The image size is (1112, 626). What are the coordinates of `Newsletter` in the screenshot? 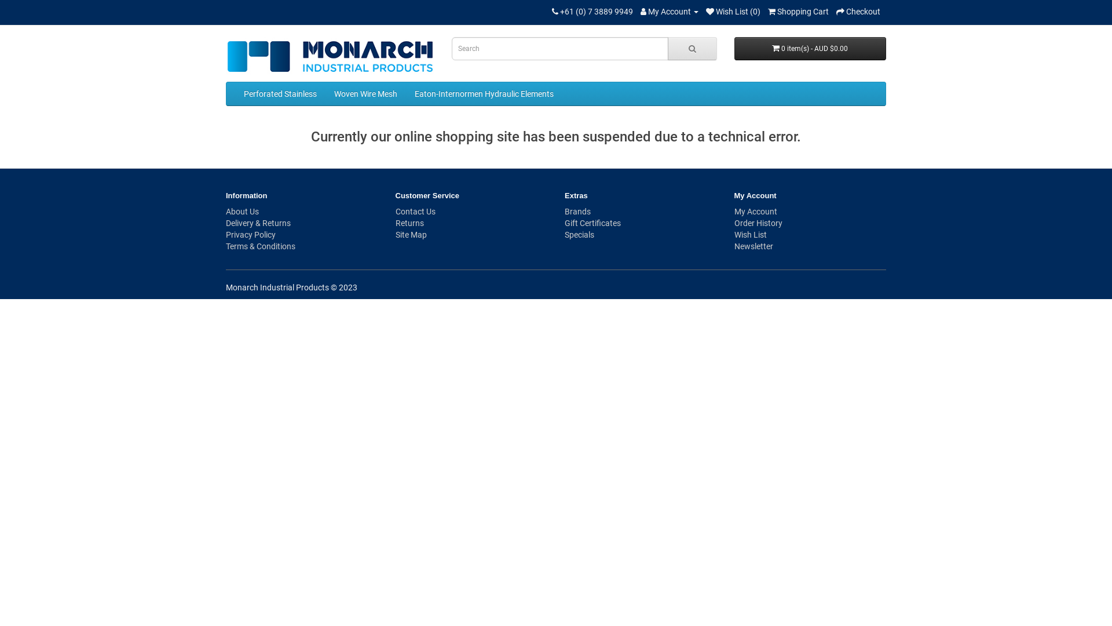 It's located at (754, 246).